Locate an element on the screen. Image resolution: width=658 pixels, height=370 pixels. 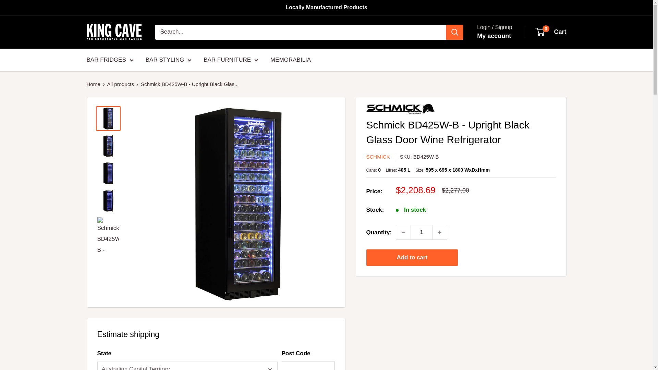
BAR FRIDGES is located at coordinates (110, 60).